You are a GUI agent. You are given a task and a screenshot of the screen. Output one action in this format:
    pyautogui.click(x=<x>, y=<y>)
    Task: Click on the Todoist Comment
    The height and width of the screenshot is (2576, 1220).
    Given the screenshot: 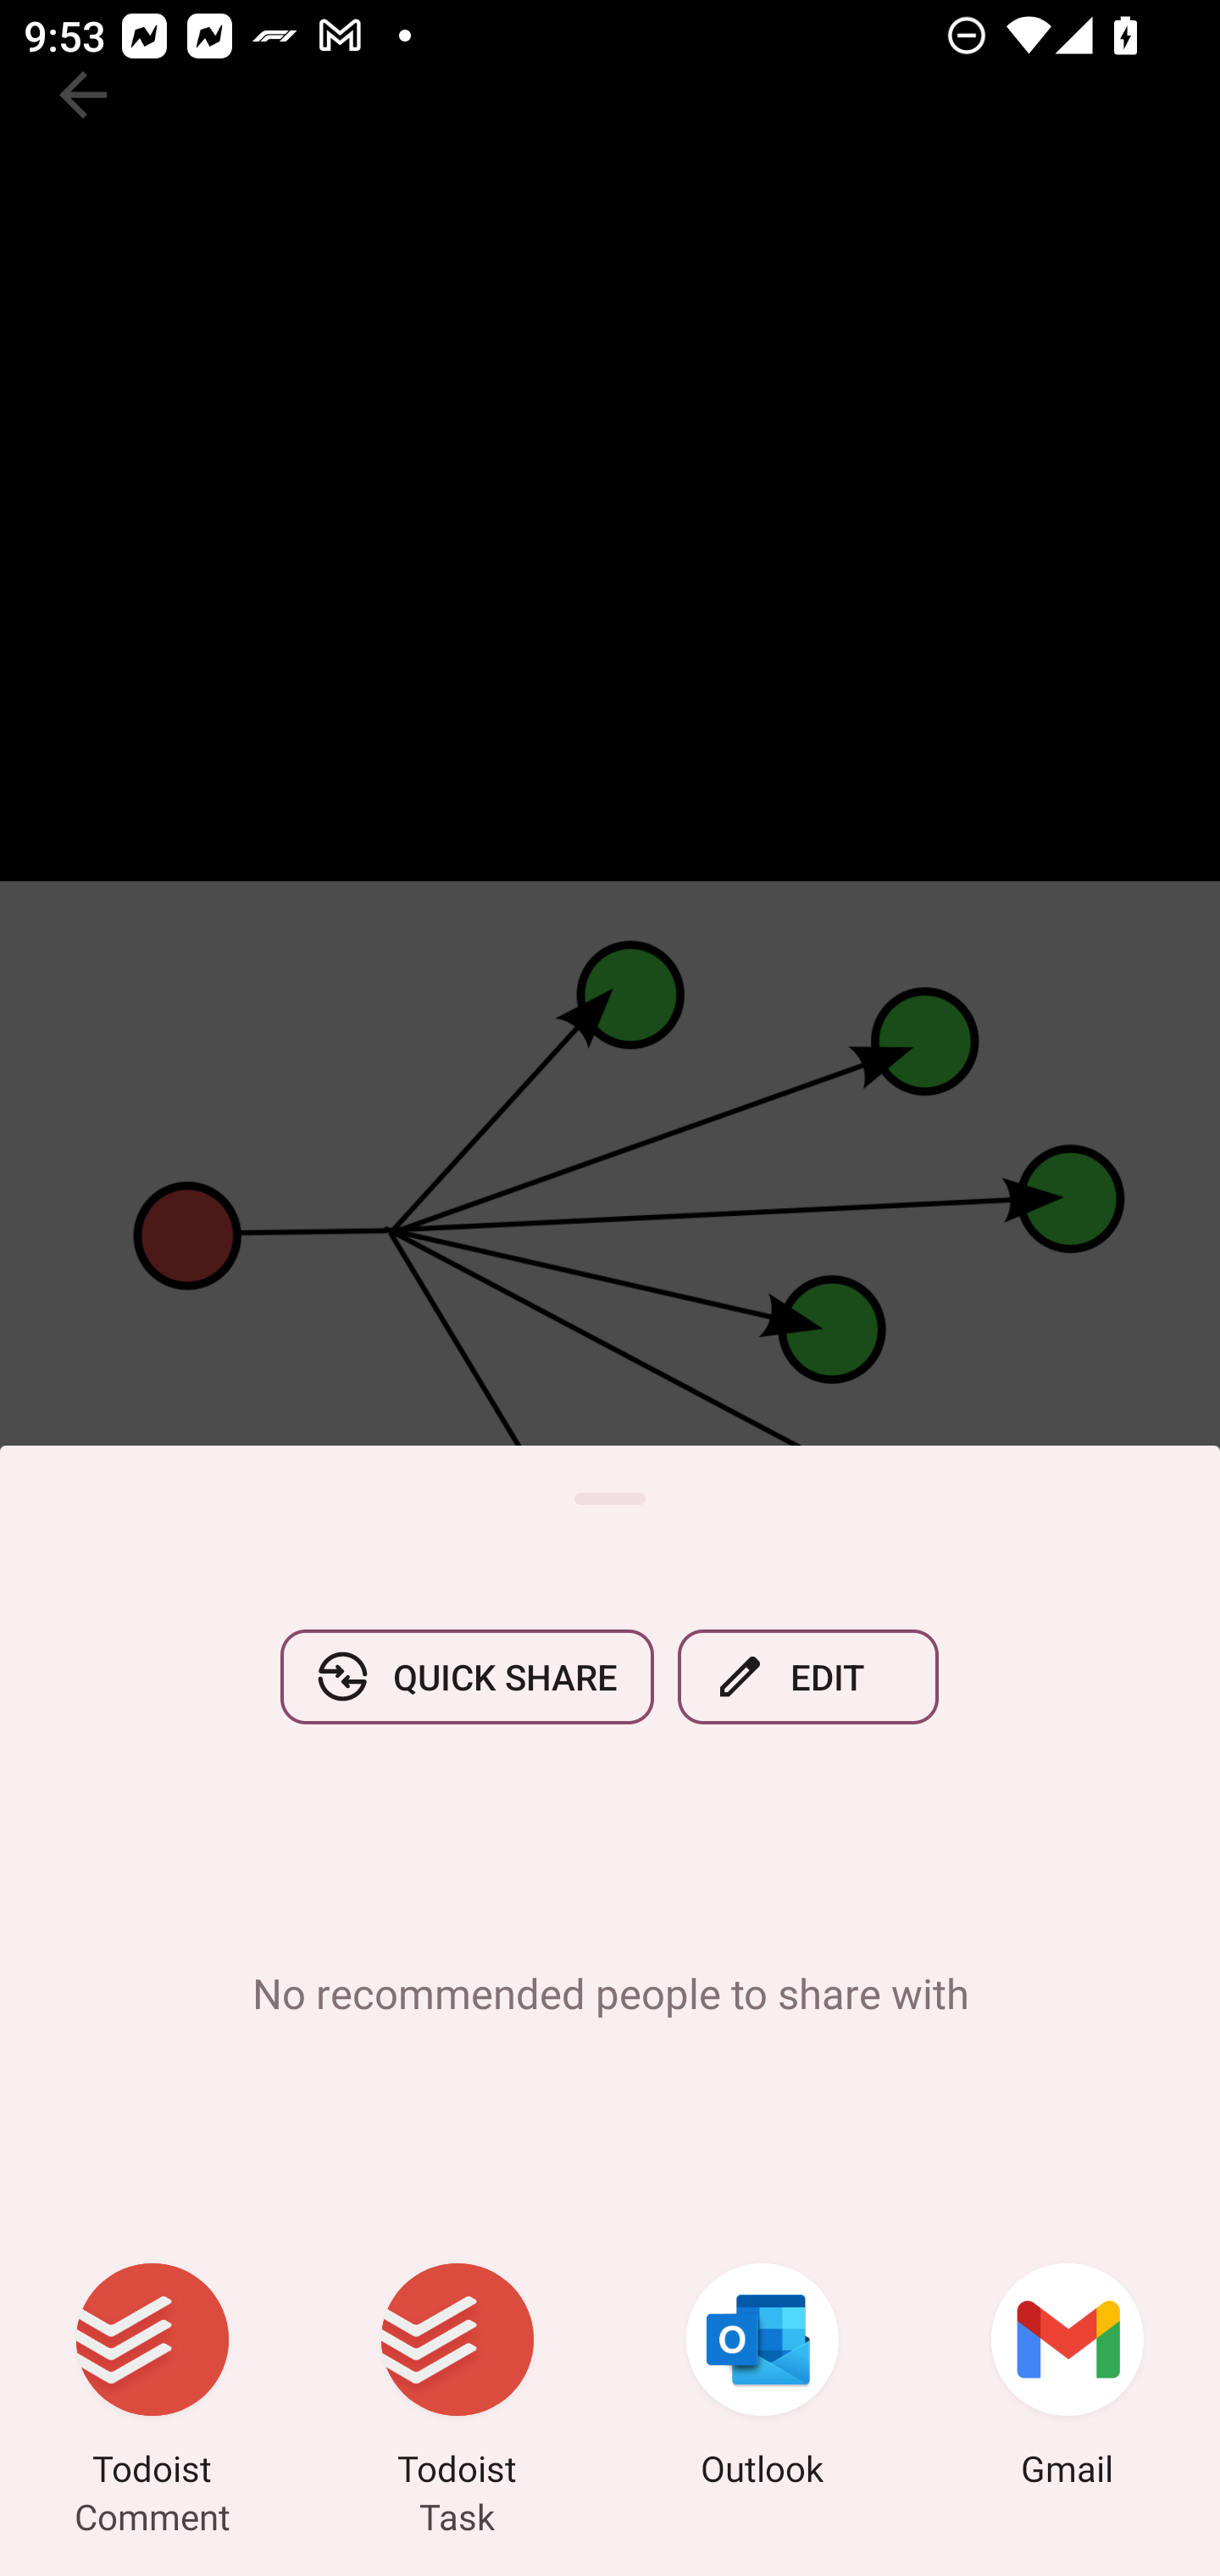 What is the action you would take?
    pyautogui.click(x=152, y=2379)
    